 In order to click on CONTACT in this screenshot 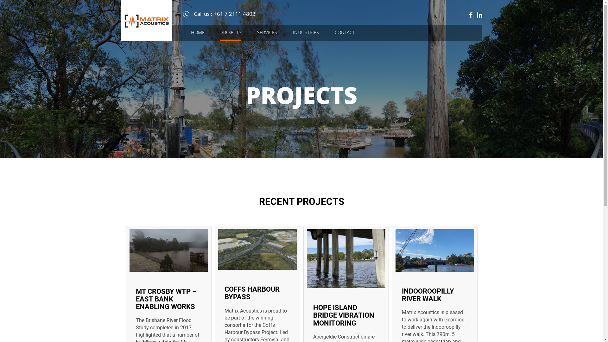, I will do `click(345, 33)`.